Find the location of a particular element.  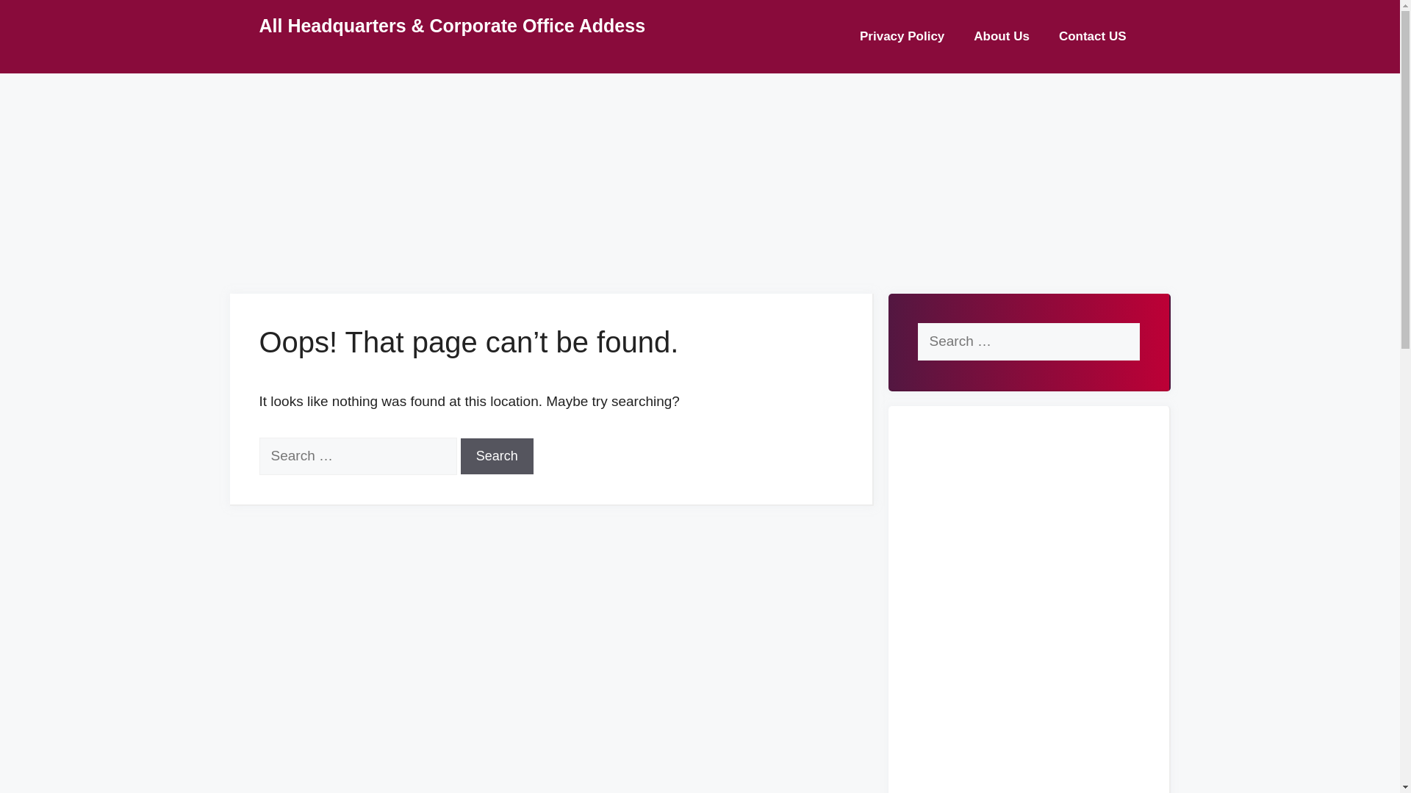

Search for: is located at coordinates (357, 456).